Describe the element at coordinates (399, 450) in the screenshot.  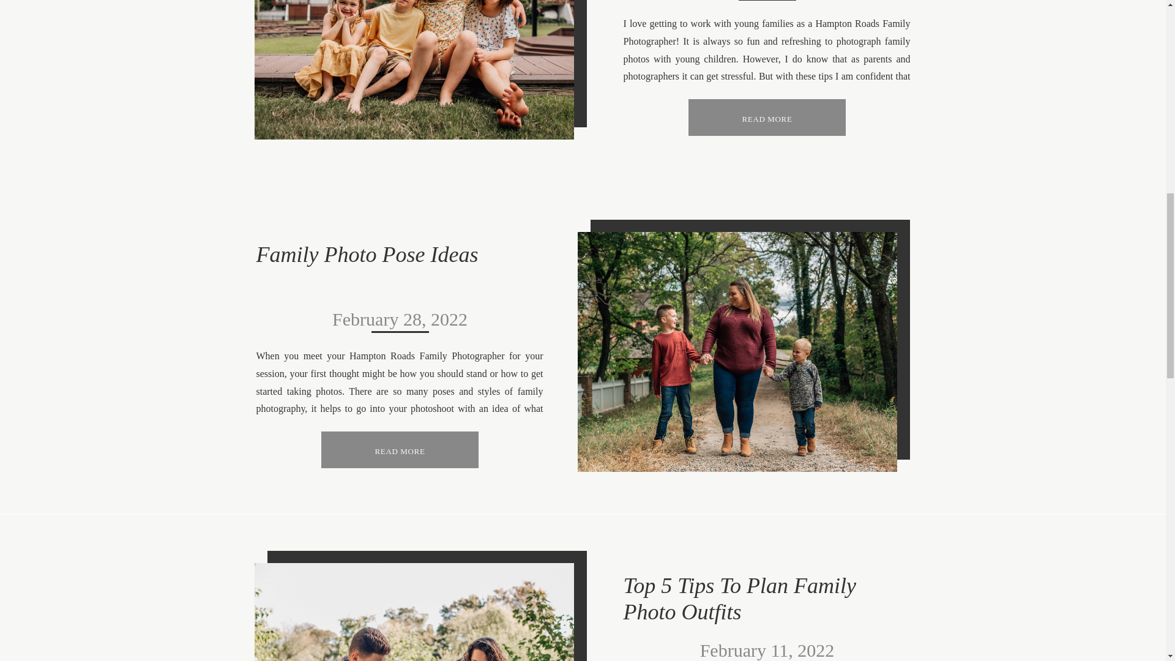
I see `READ MORE` at that location.